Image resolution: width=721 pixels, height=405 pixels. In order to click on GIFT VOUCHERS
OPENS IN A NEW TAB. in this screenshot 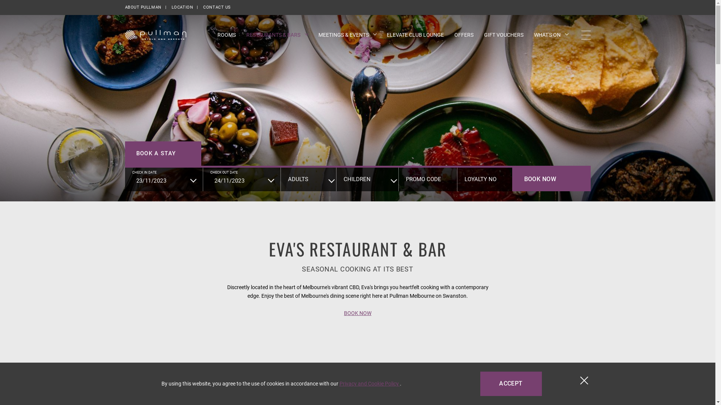, I will do `click(503, 35)`.